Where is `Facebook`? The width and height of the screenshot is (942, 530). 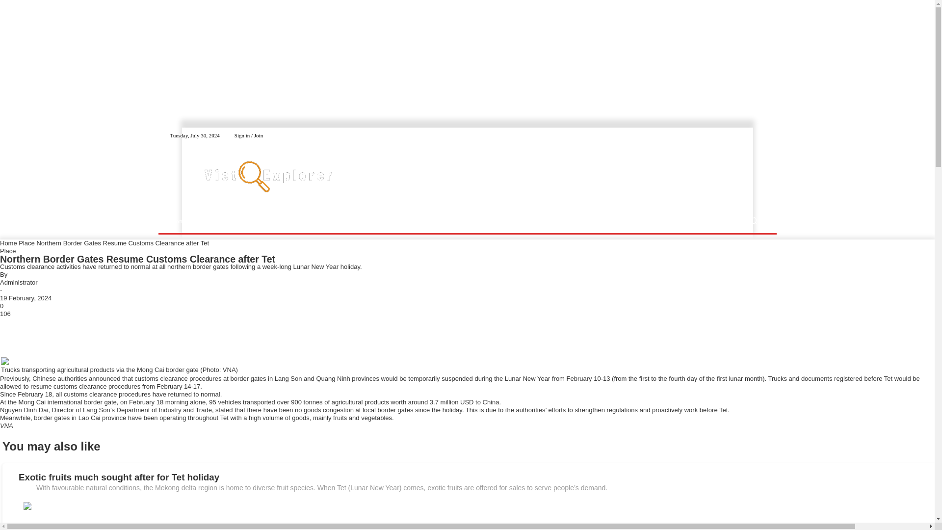 Facebook is located at coordinates (747, 135).